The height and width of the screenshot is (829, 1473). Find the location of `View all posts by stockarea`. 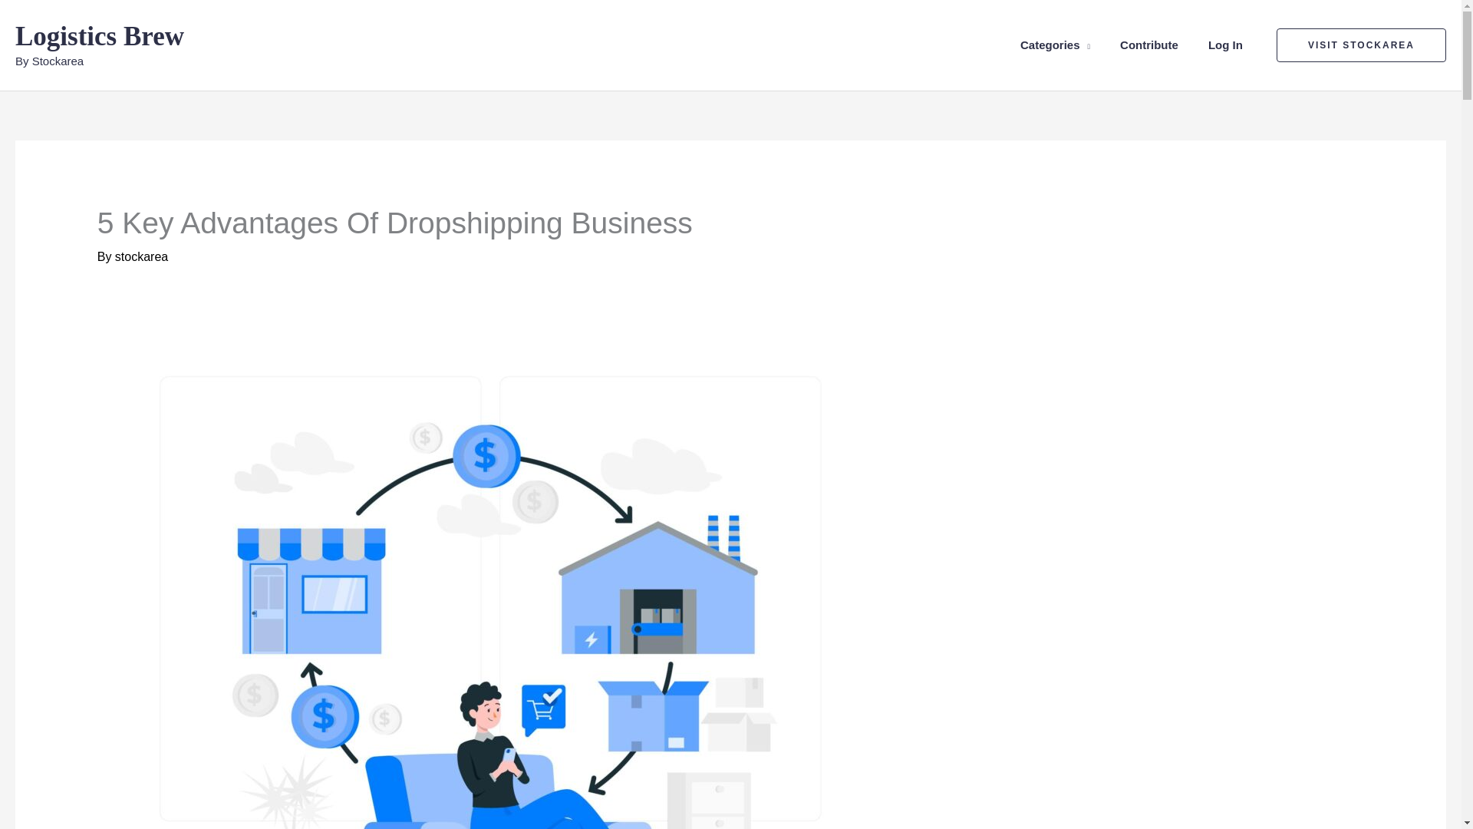

View all posts by stockarea is located at coordinates (141, 256).